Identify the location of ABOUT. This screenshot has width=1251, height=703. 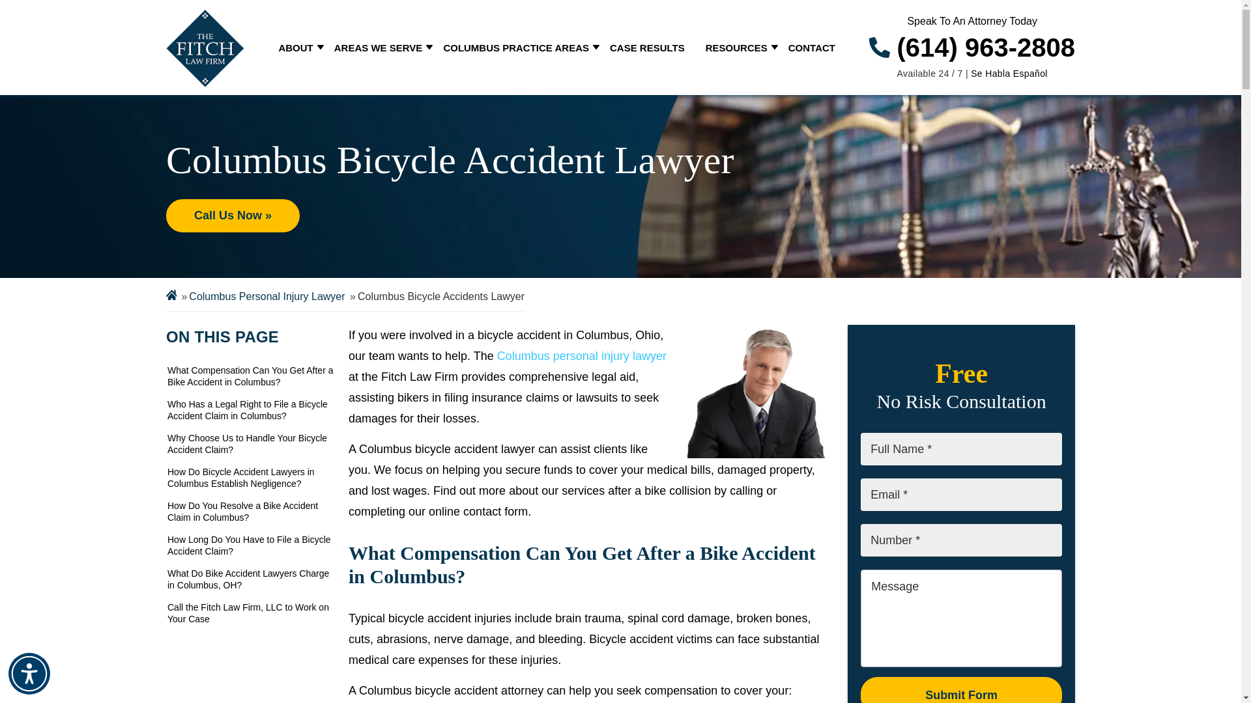
(295, 48).